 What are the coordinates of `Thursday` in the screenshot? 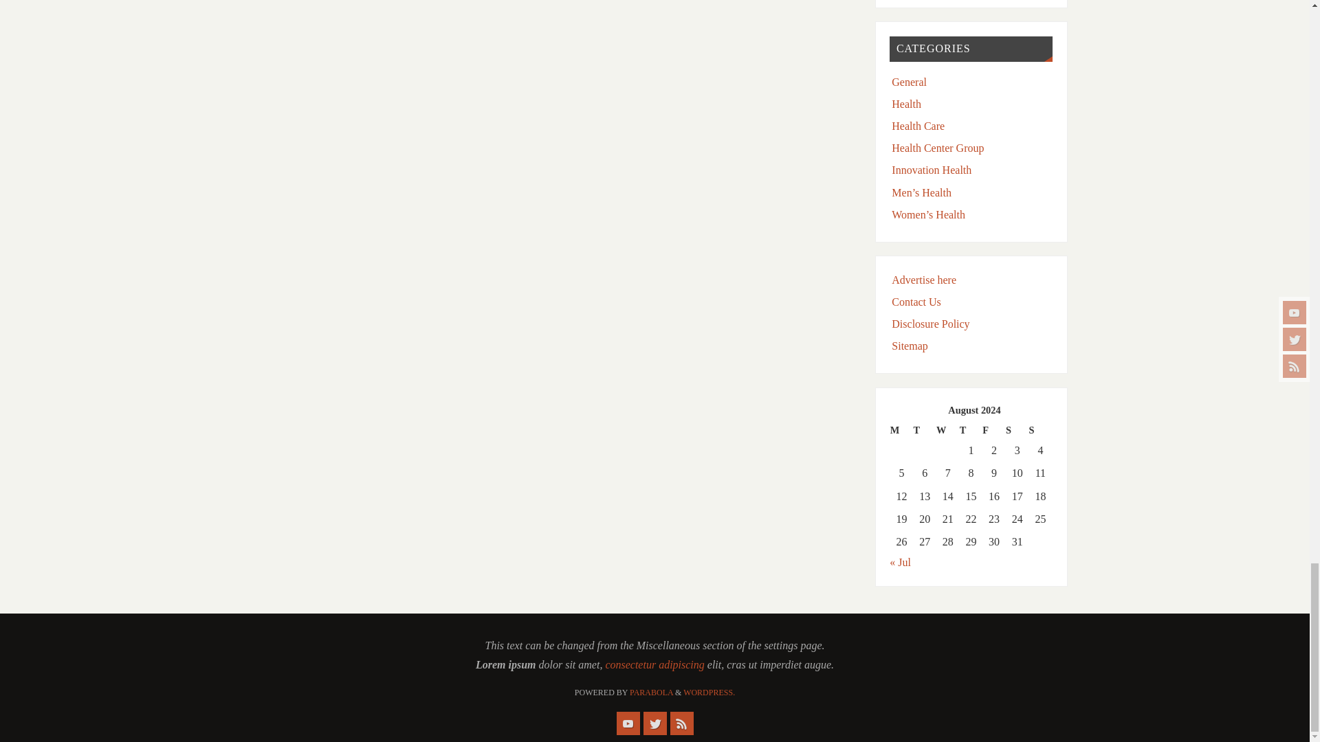 It's located at (971, 430).